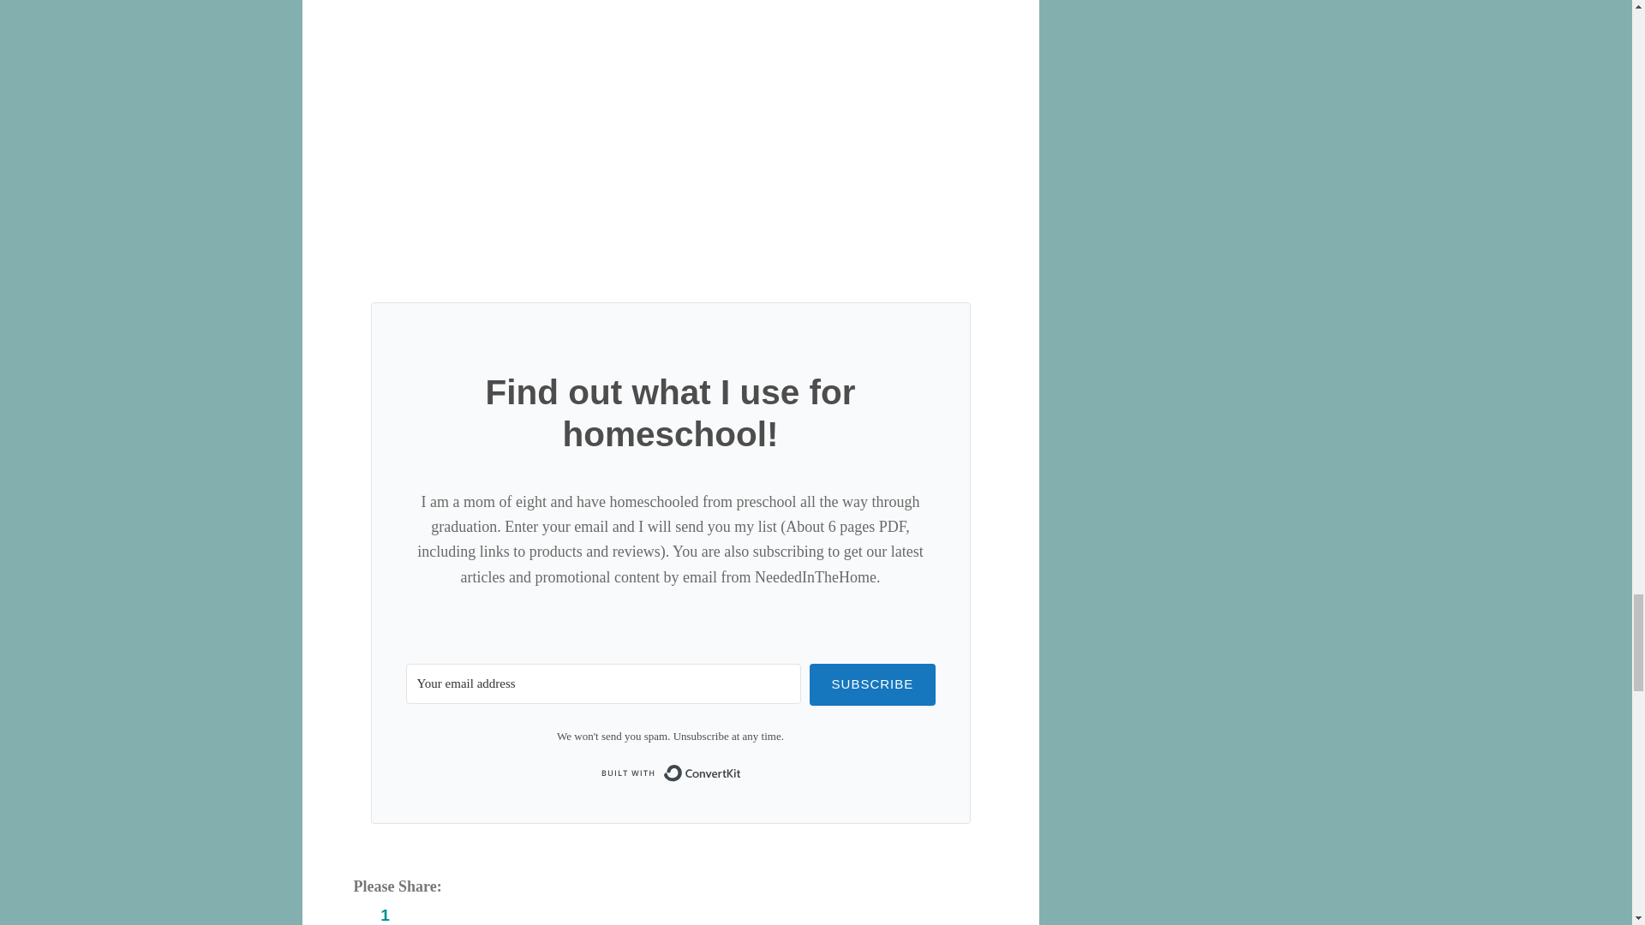 The height and width of the screenshot is (925, 1645). What do you see at coordinates (384, 913) in the screenshot?
I see `Pinterest` at bounding box center [384, 913].